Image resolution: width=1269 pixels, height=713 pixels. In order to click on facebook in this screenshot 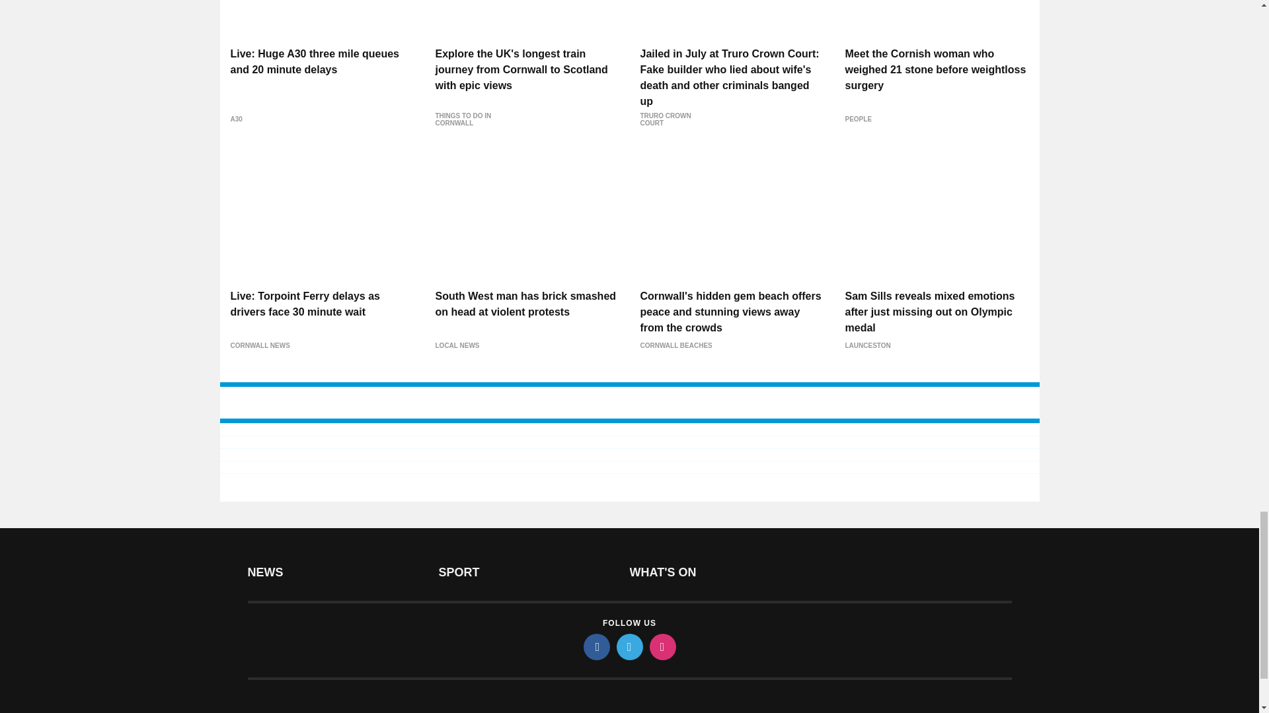, I will do `click(596, 647)`.